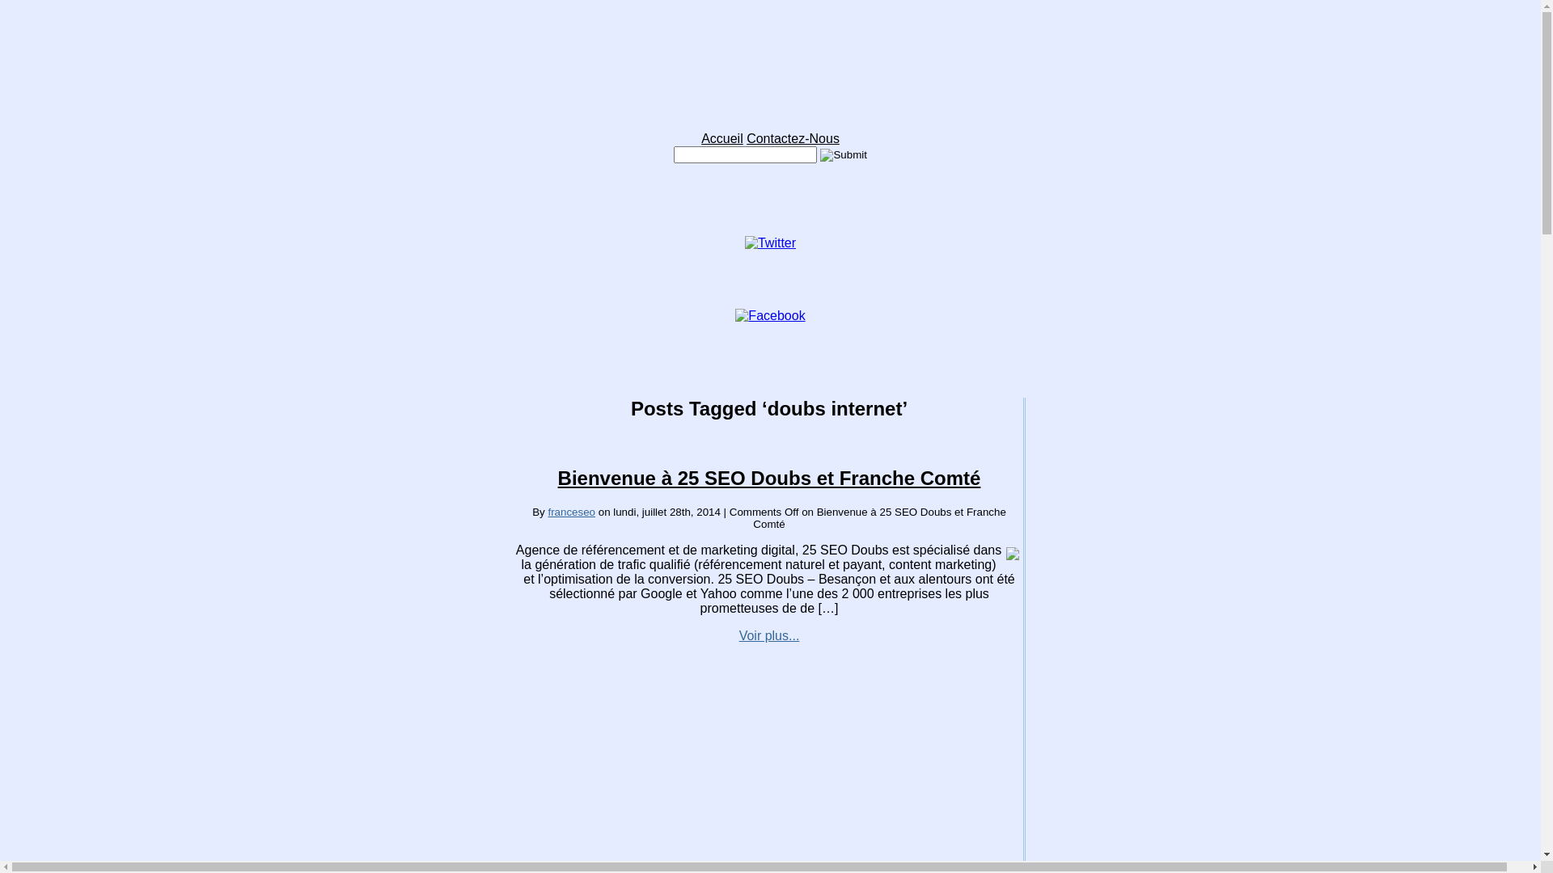 This screenshot has height=873, width=1553. What do you see at coordinates (571, 512) in the screenshot?
I see `franceseo` at bounding box center [571, 512].